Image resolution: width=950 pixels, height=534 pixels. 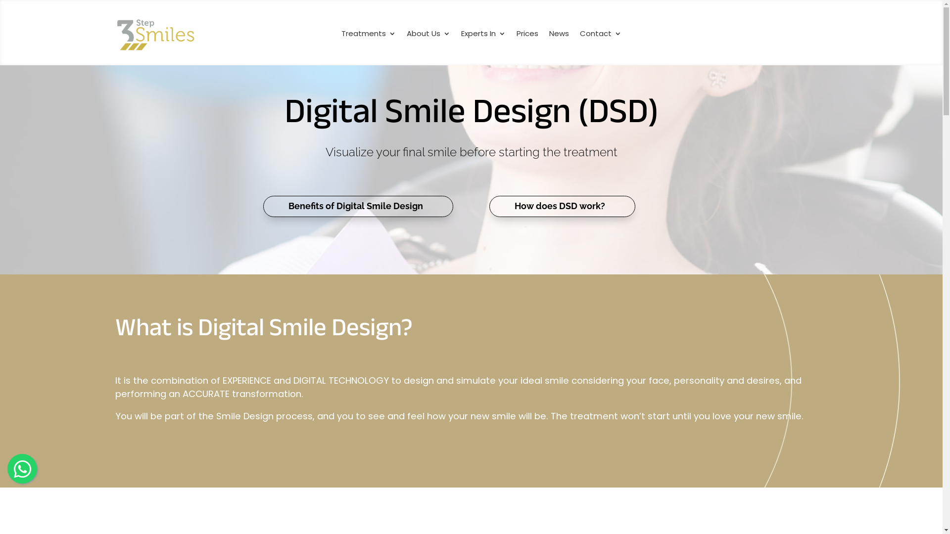 I want to click on Experts In, so click(x=483, y=36).